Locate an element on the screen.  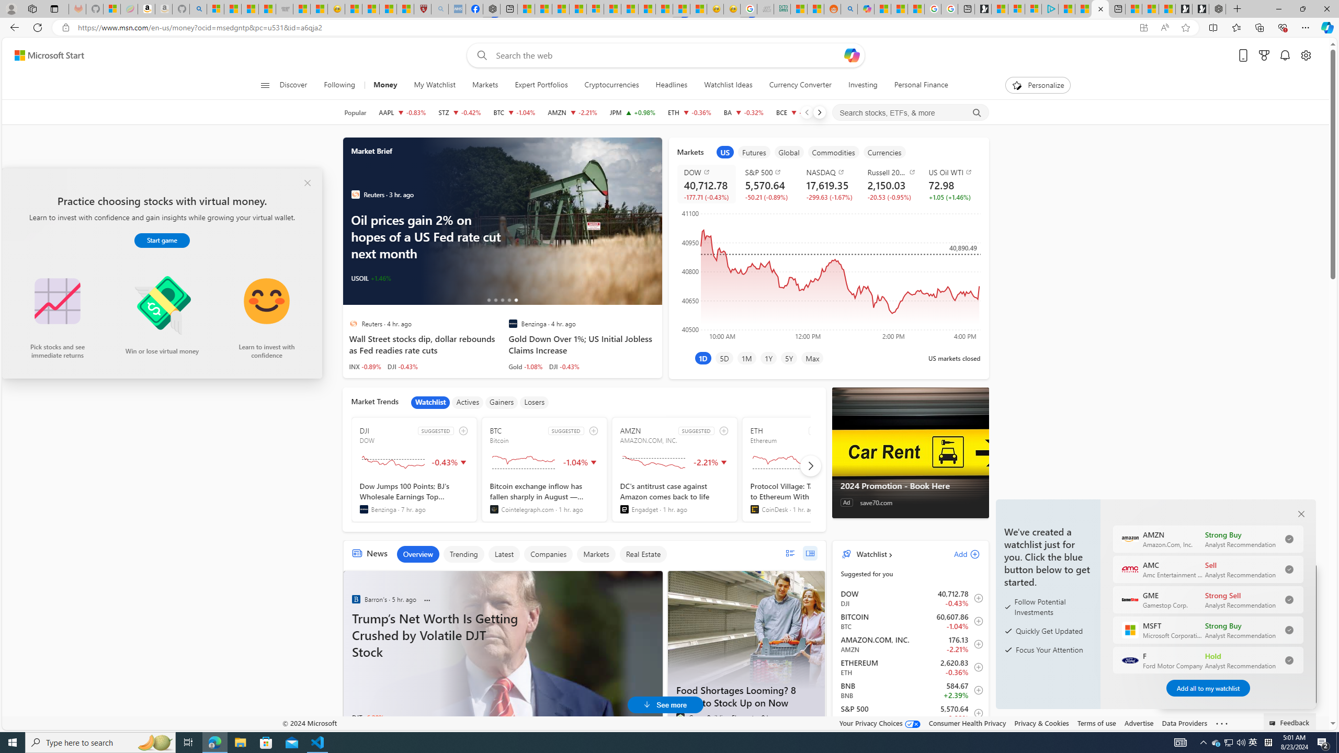
2024 Promotion - Book Here is located at coordinates (910, 453).